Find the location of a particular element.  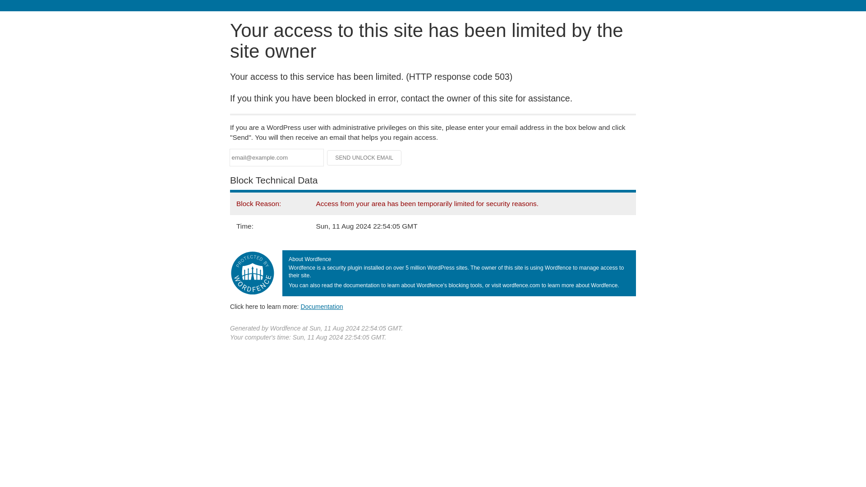

Send Unlock Email is located at coordinates (364, 158).